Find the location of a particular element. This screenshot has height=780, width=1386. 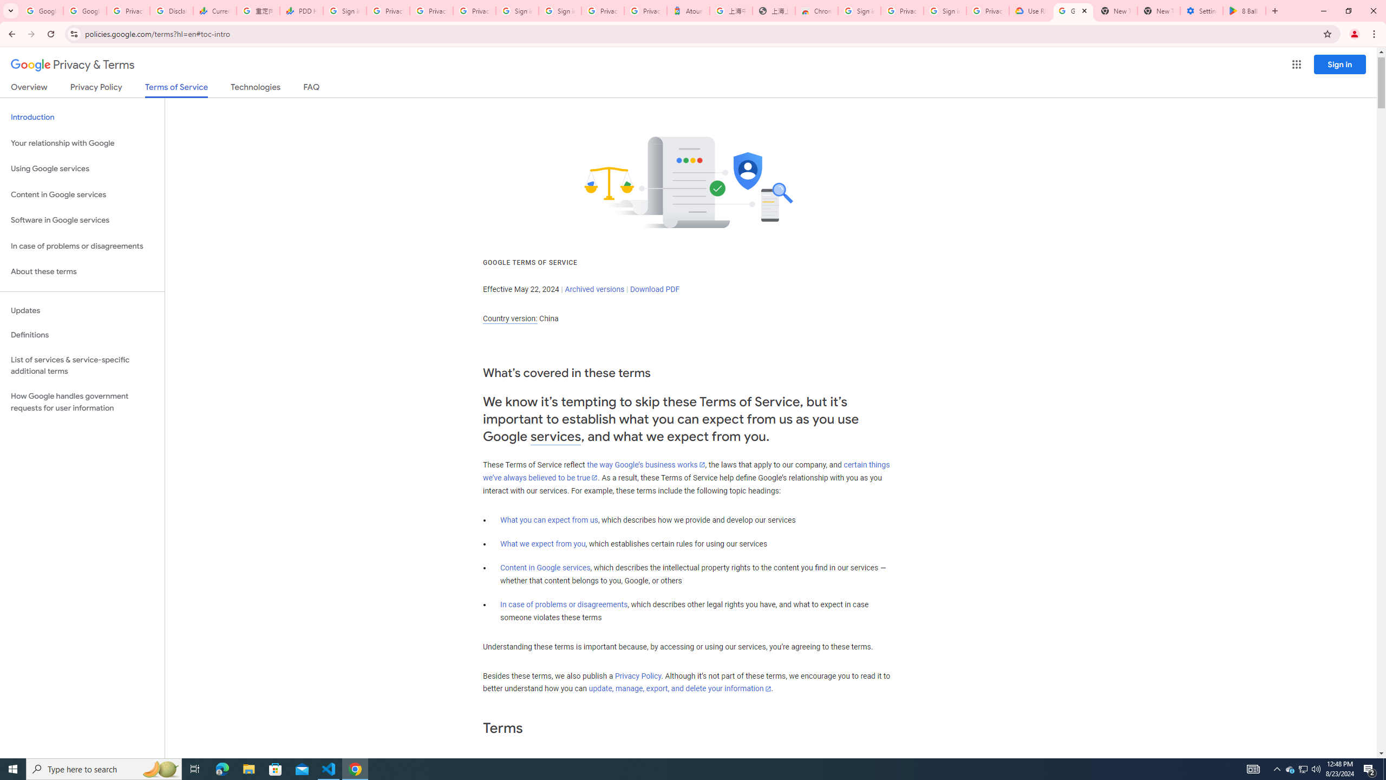

Atour Hotel - Google hotels is located at coordinates (689, 11).